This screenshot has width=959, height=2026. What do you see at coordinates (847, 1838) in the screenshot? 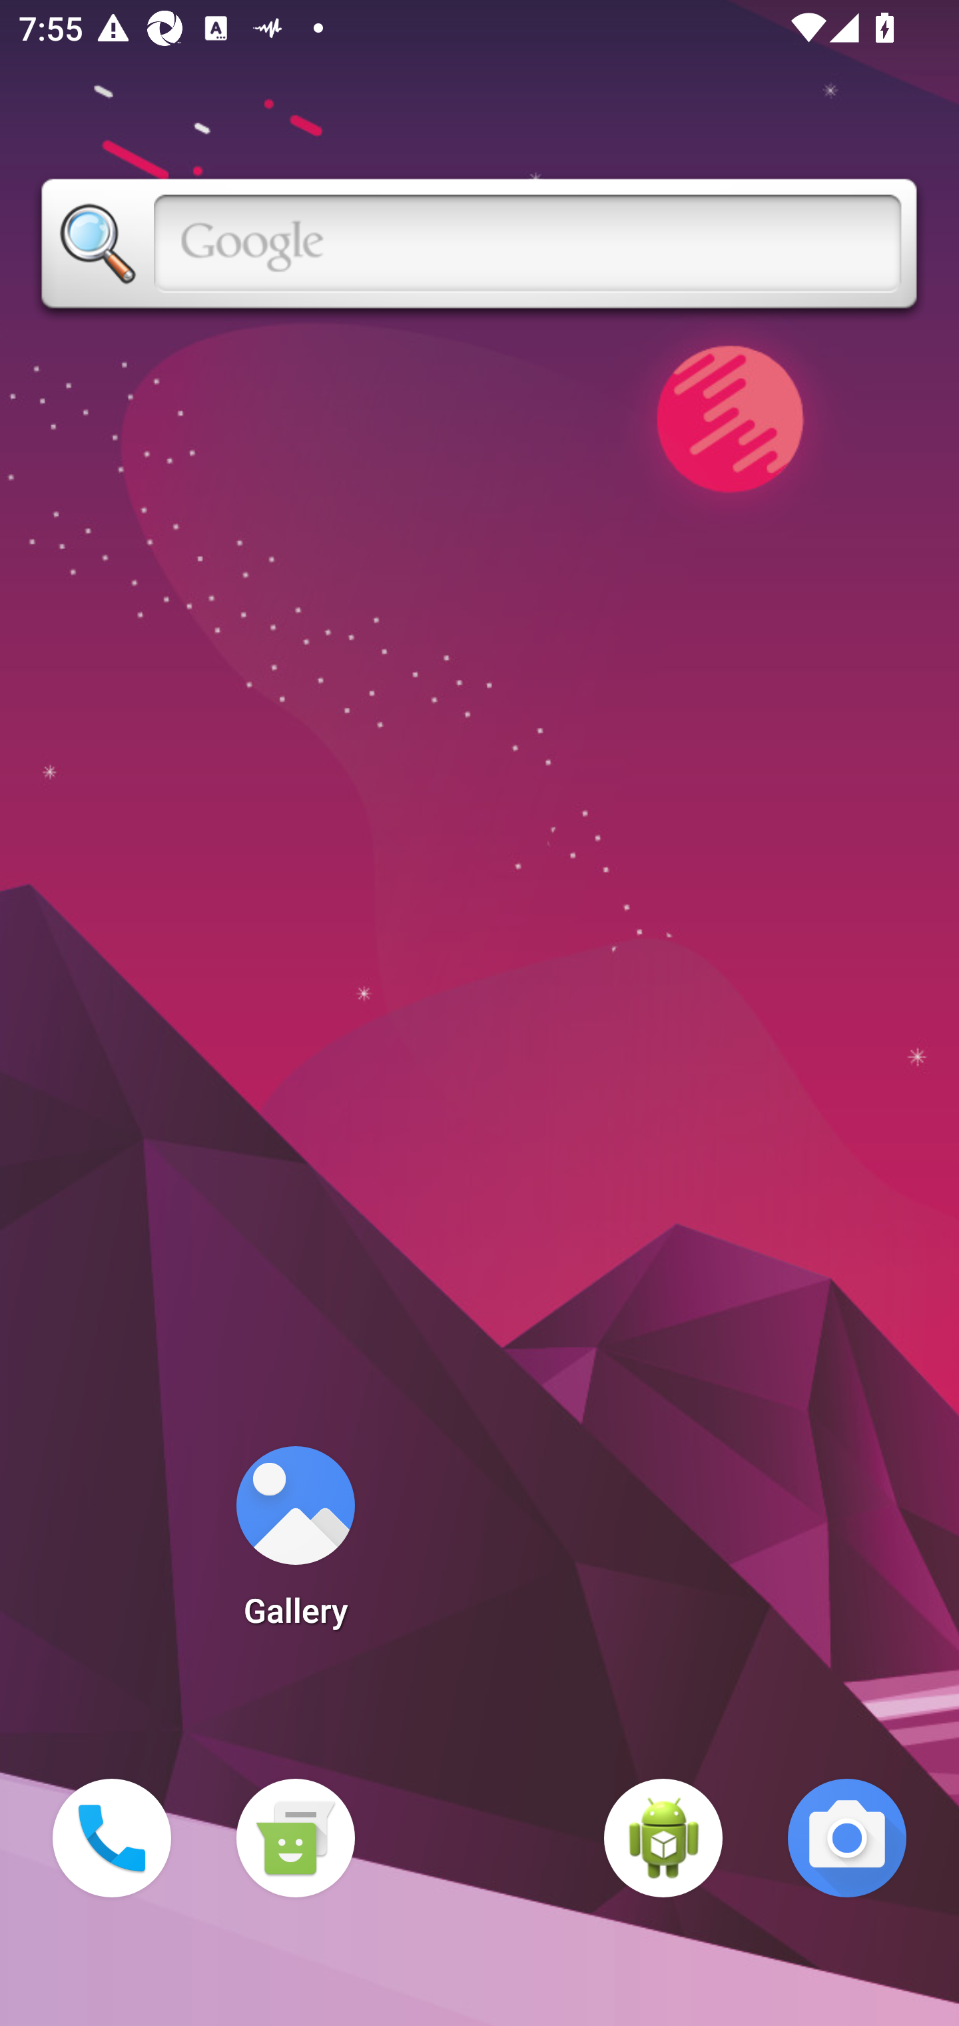
I see `Camera` at bounding box center [847, 1838].